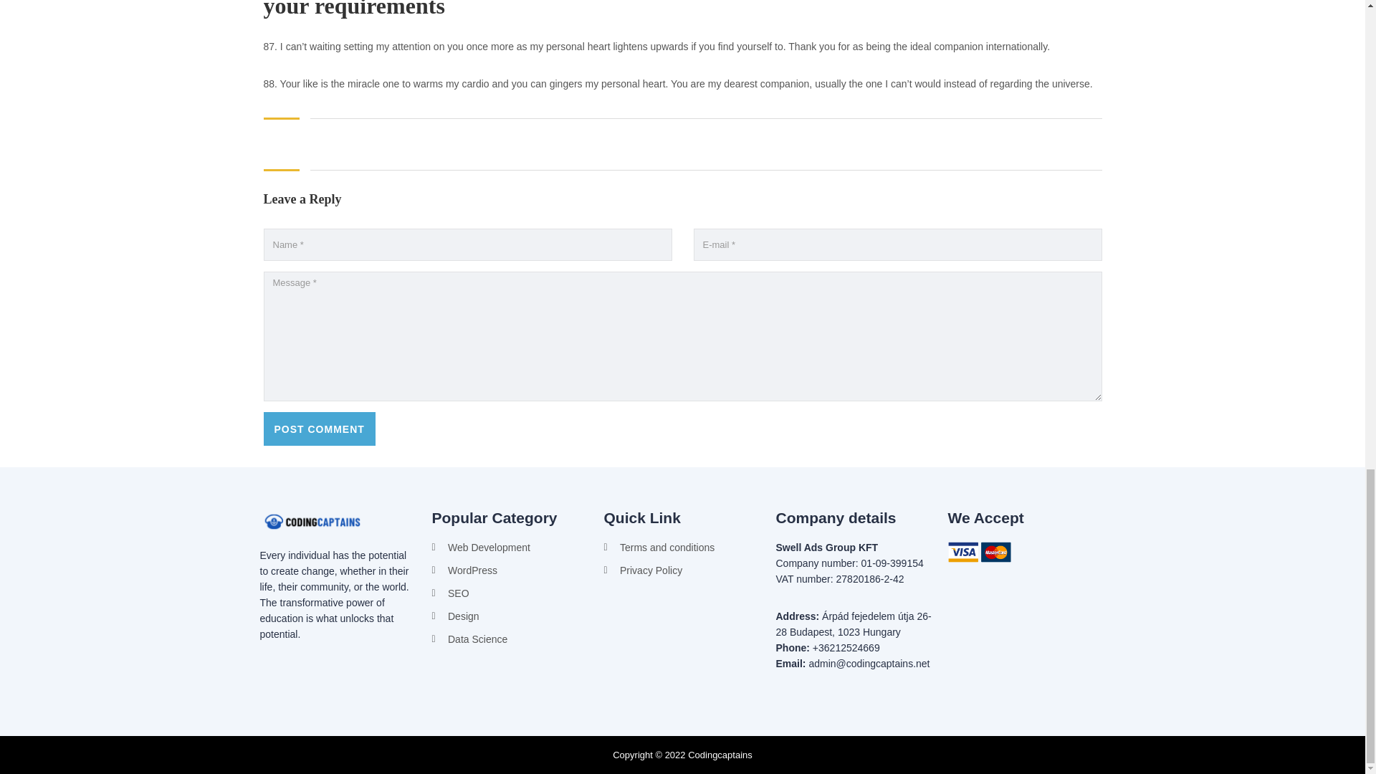 This screenshot has width=1376, height=774. What do you see at coordinates (510, 616) in the screenshot?
I see `Design` at bounding box center [510, 616].